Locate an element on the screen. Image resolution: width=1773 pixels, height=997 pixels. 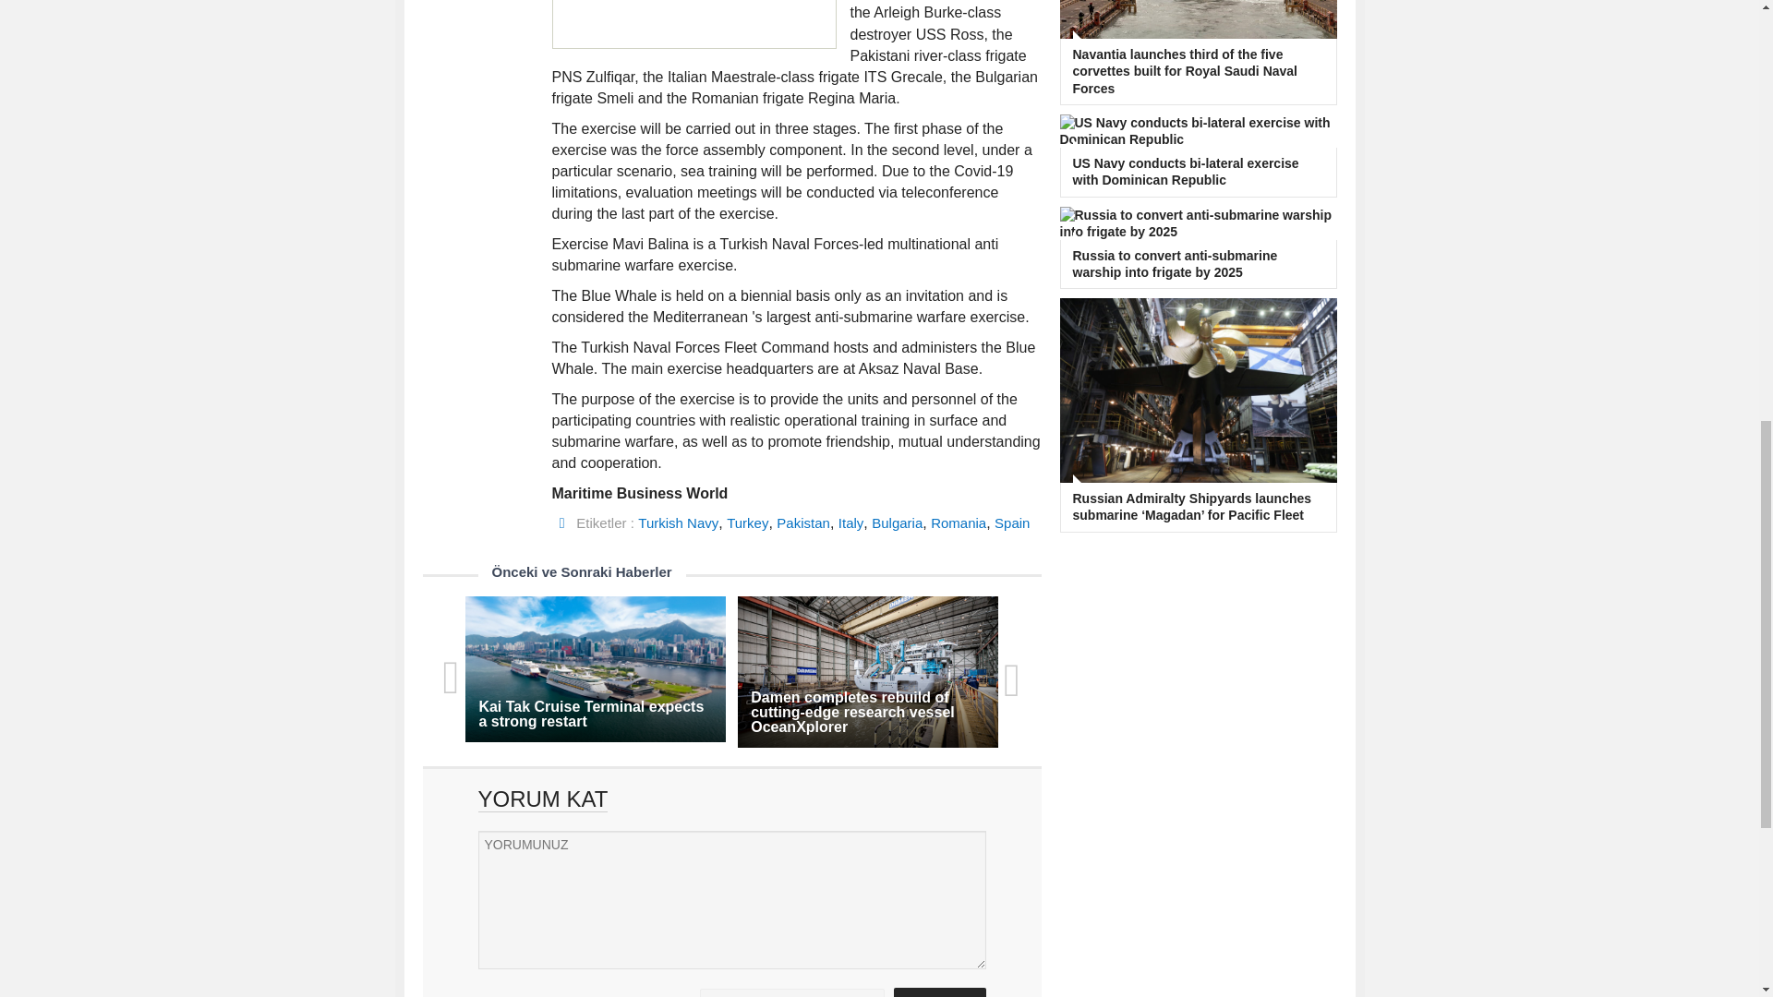
Pakistan haberleri is located at coordinates (802, 523).